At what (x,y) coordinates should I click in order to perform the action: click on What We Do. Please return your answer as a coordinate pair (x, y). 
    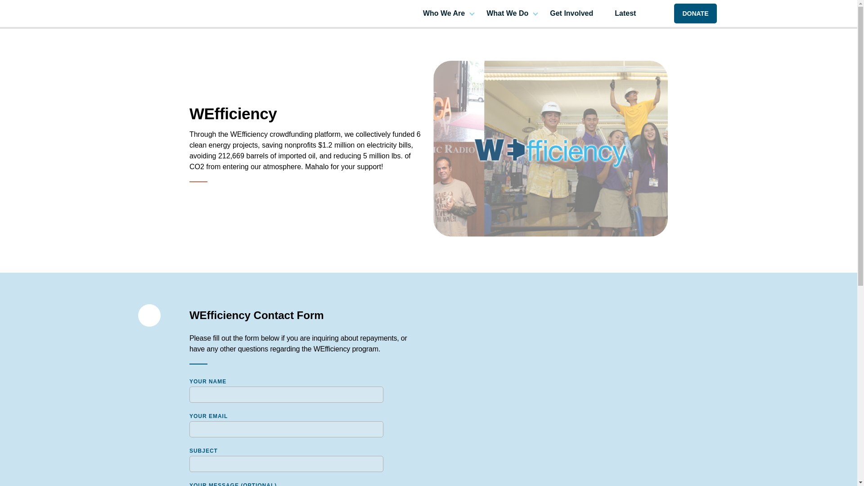
    Looking at the image, I should click on (507, 13).